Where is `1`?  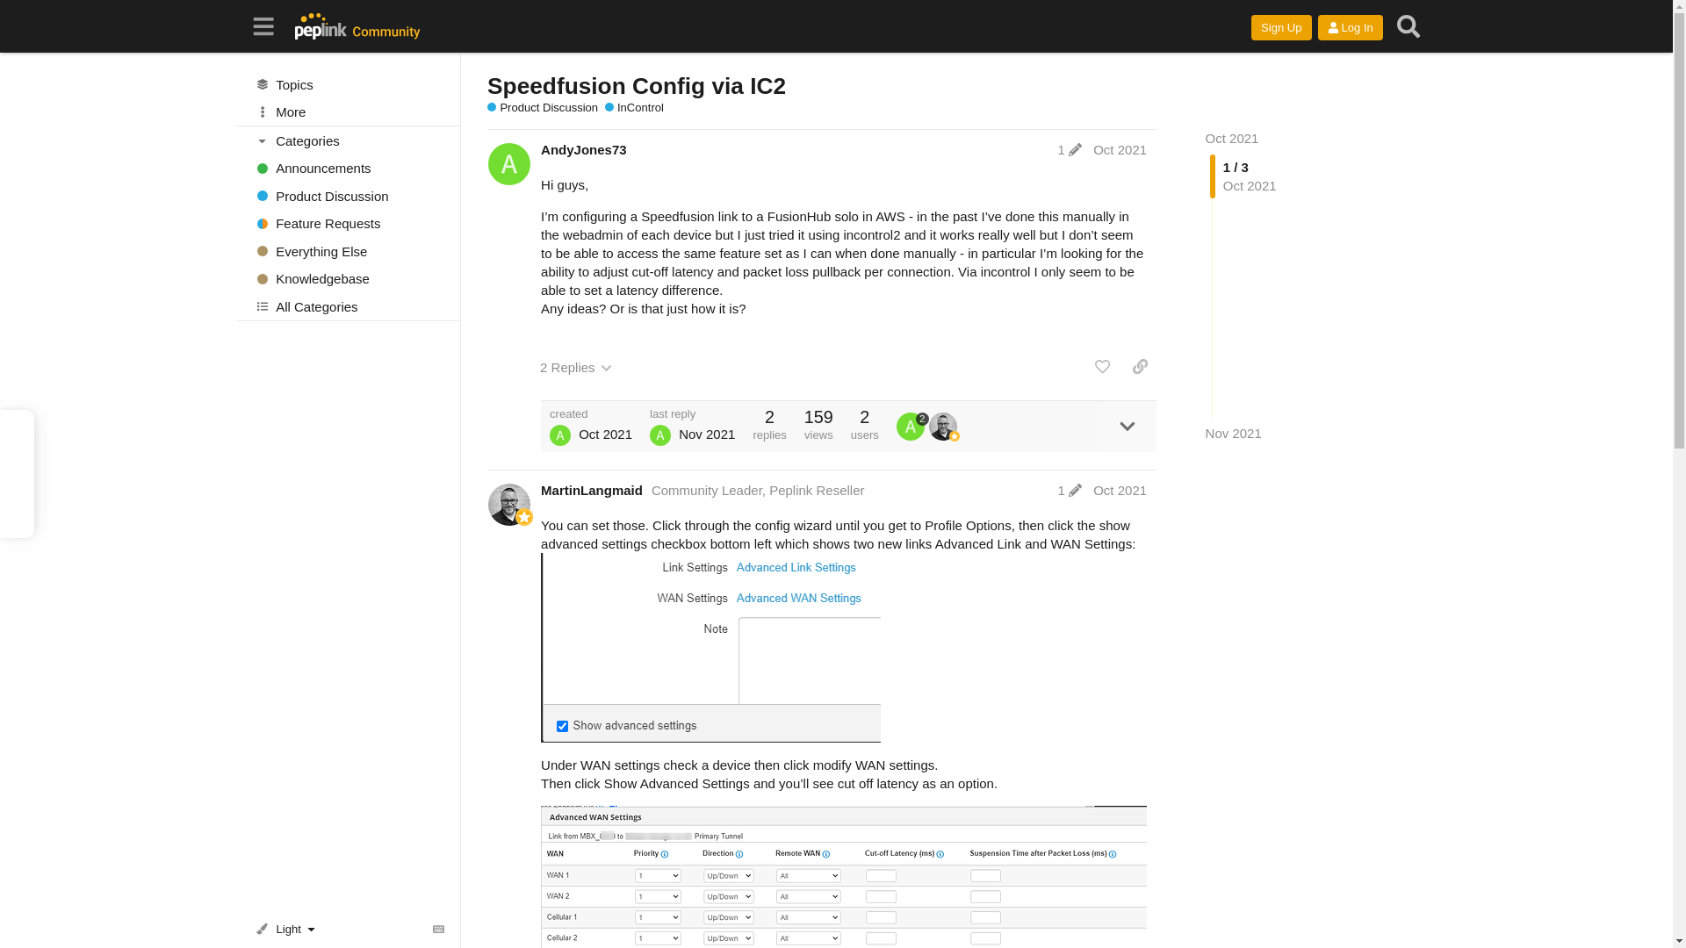
1 is located at coordinates (1070, 149).